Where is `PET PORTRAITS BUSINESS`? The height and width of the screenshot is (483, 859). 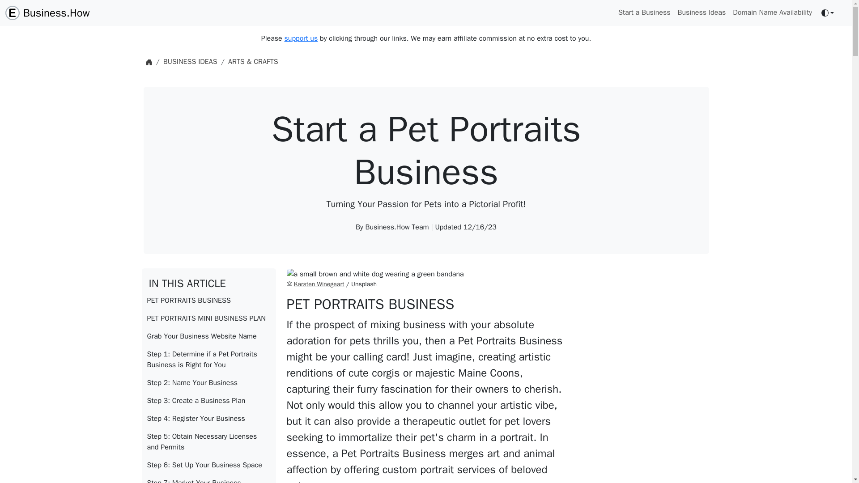 PET PORTRAITS BUSINESS is located at coordinates (208, 301).